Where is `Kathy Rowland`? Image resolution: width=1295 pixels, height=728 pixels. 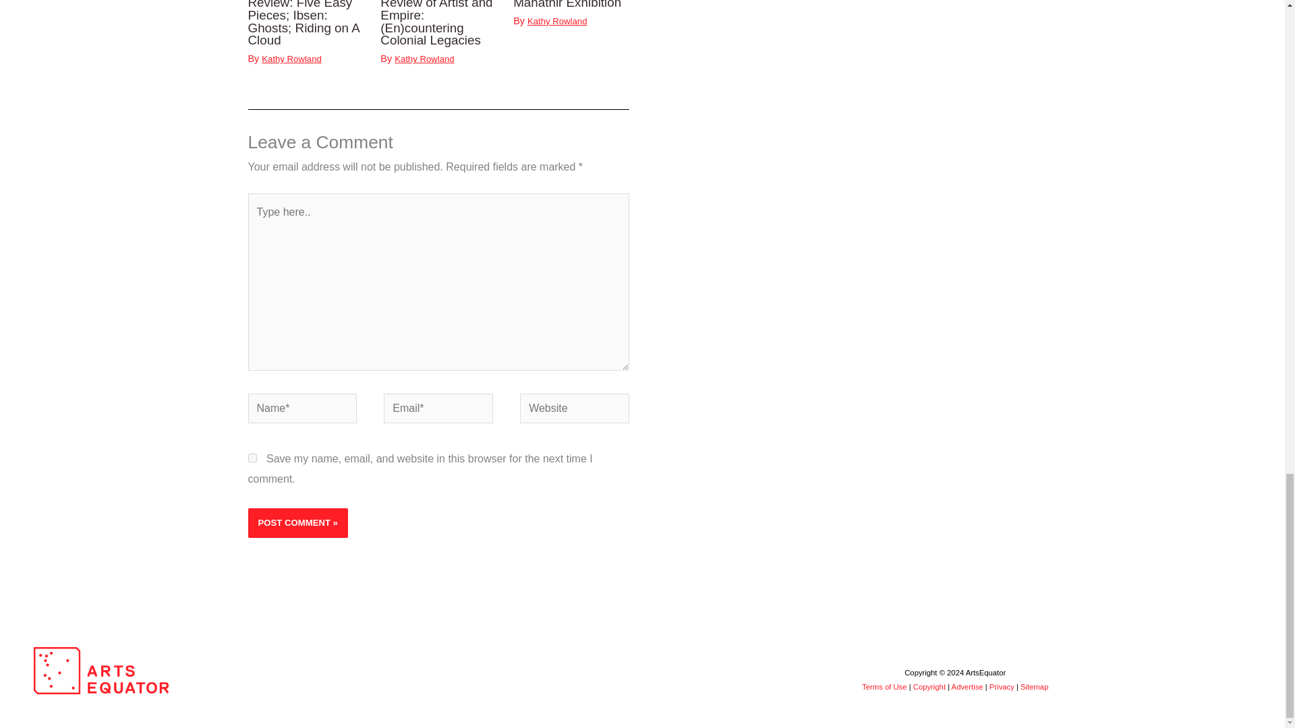 Kathy Rowland is located at coordinates (557, 20).